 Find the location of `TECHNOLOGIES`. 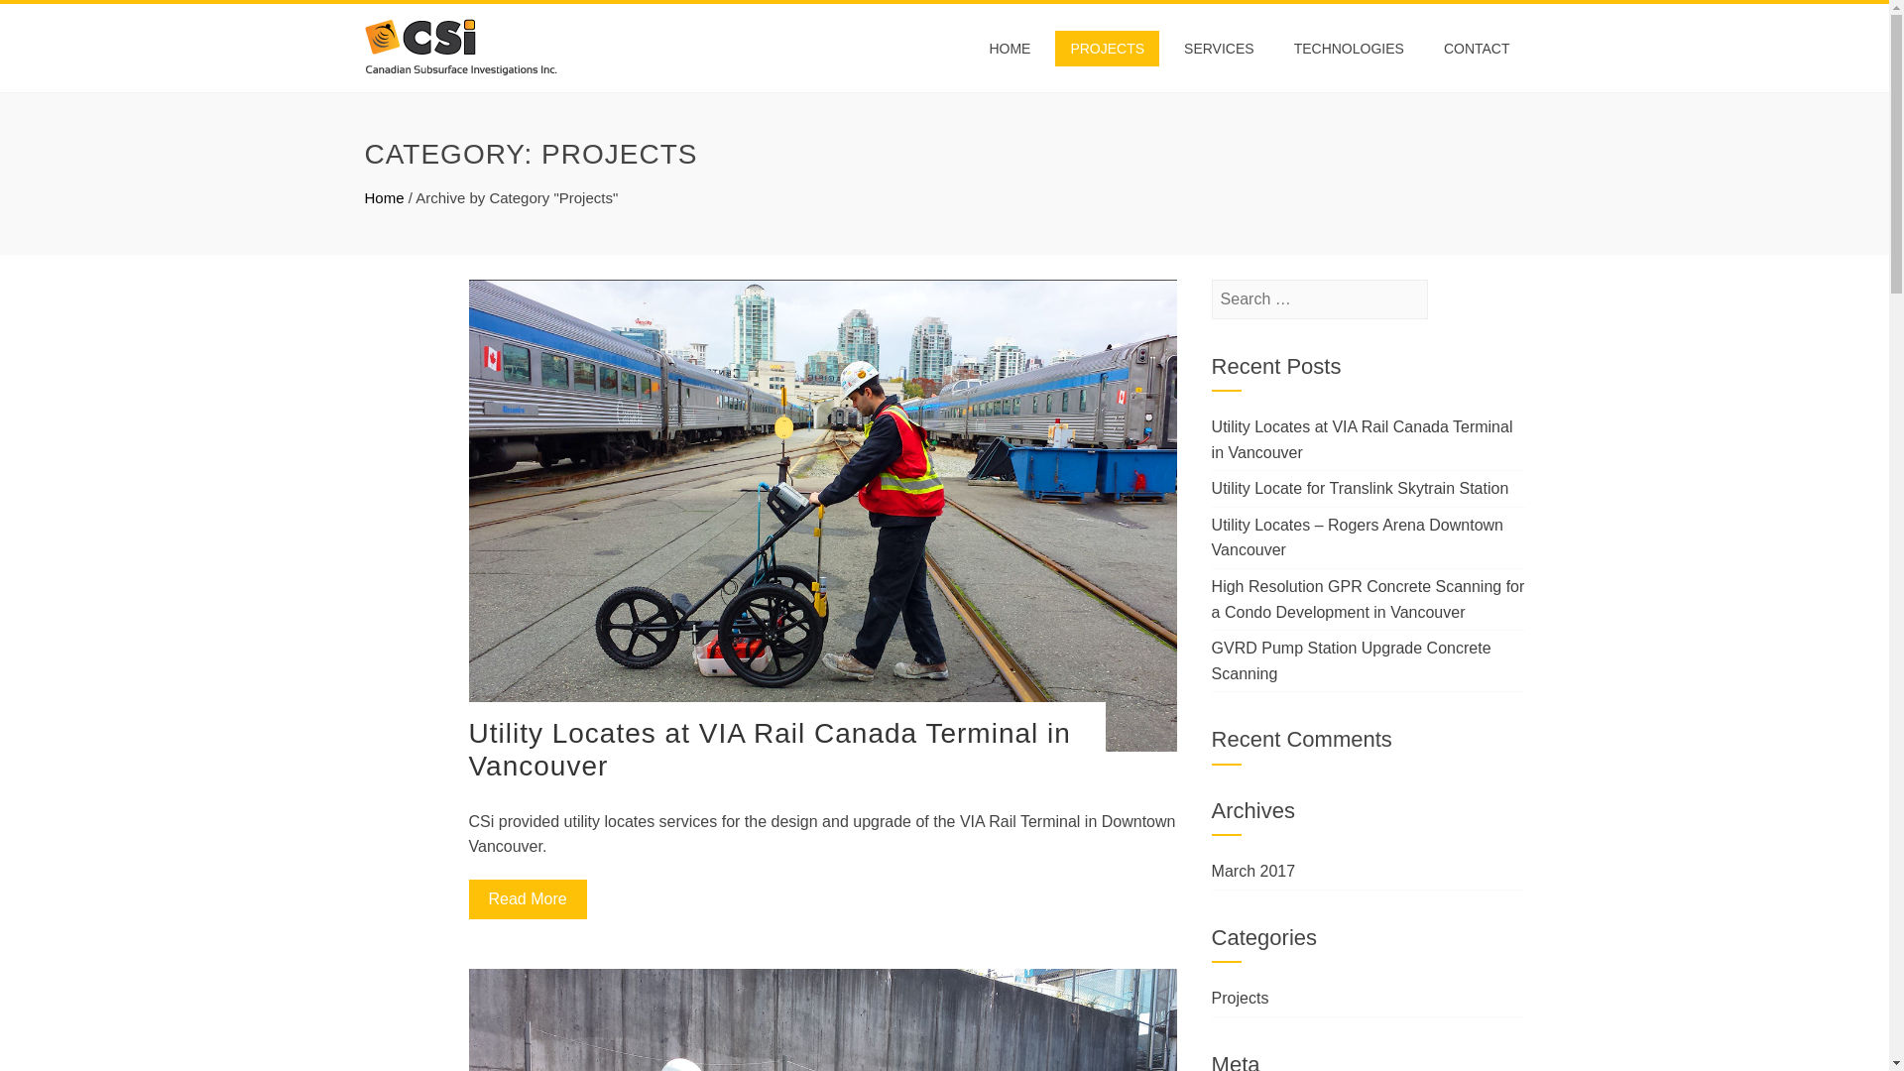

TECHNOLOGIES is located at coordinates (1349, 48).